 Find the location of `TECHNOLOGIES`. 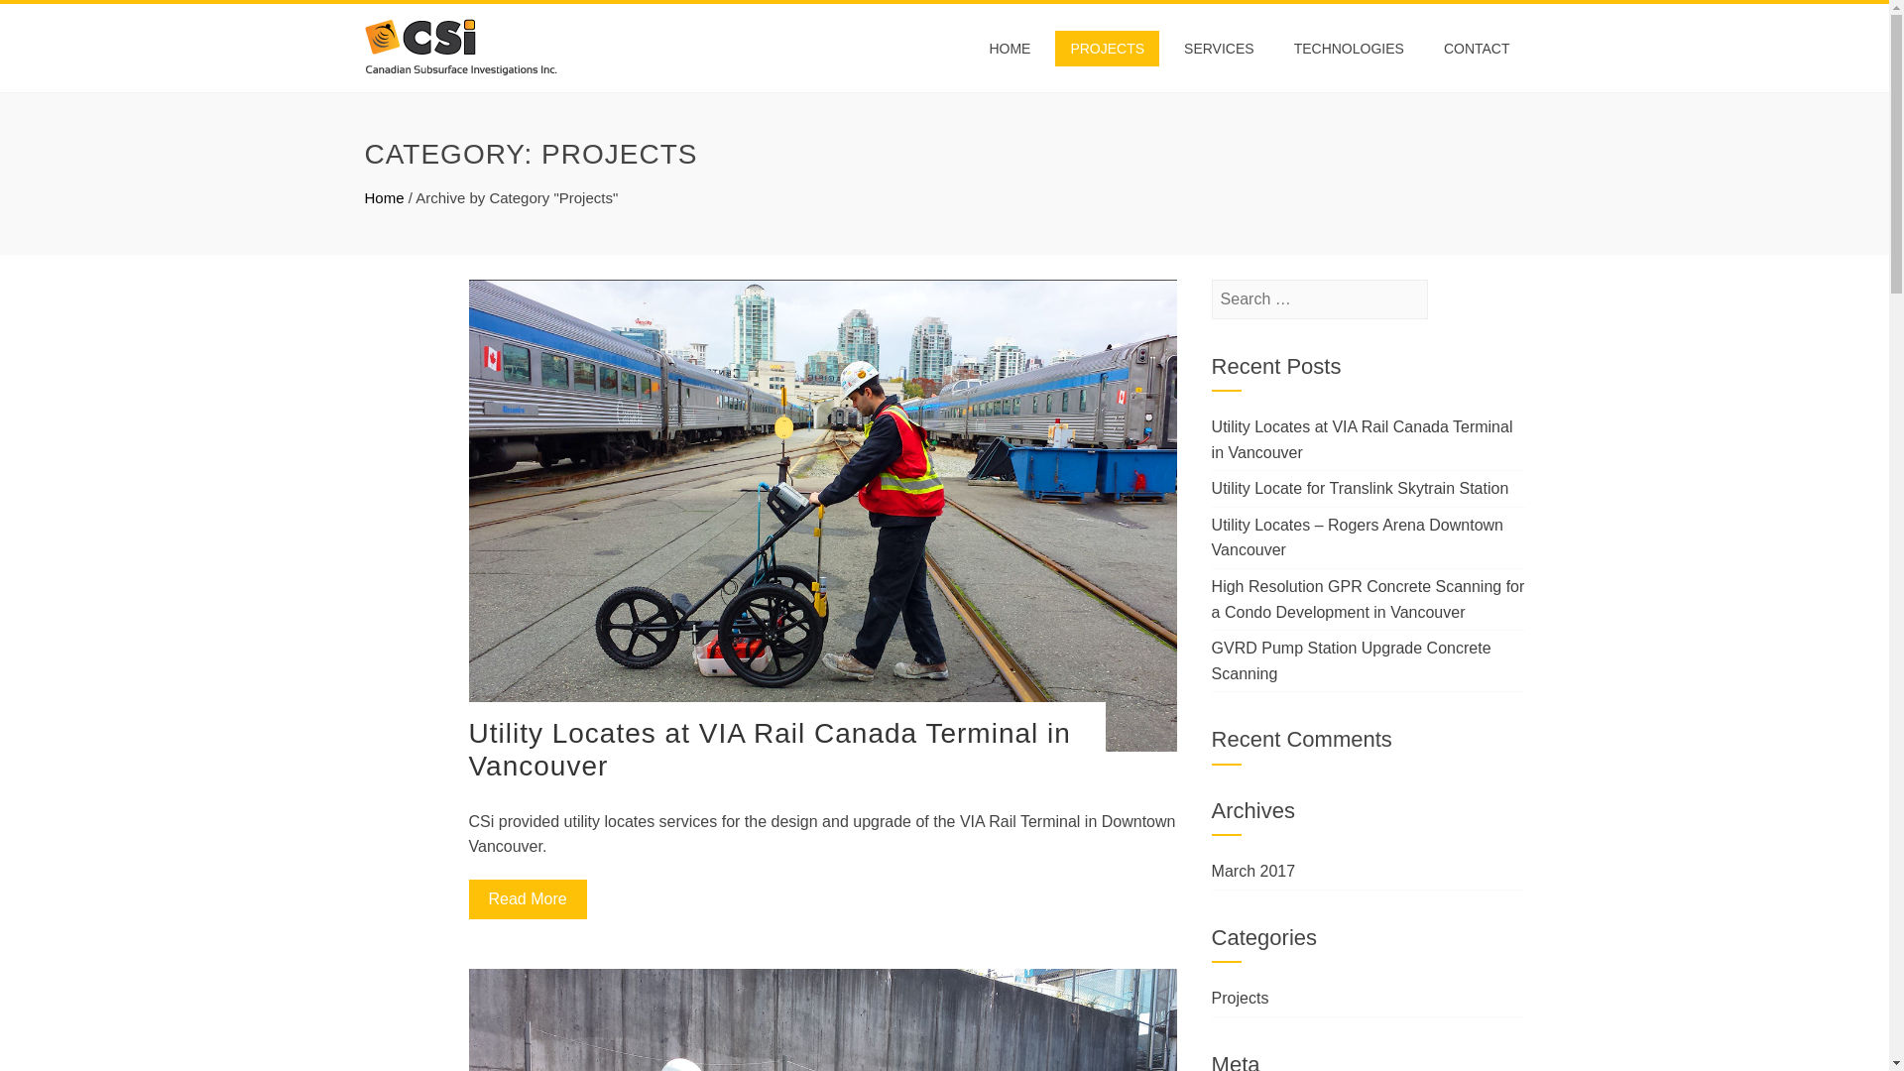

TECHNOLOGIES is located at coordinates (1349, 48).